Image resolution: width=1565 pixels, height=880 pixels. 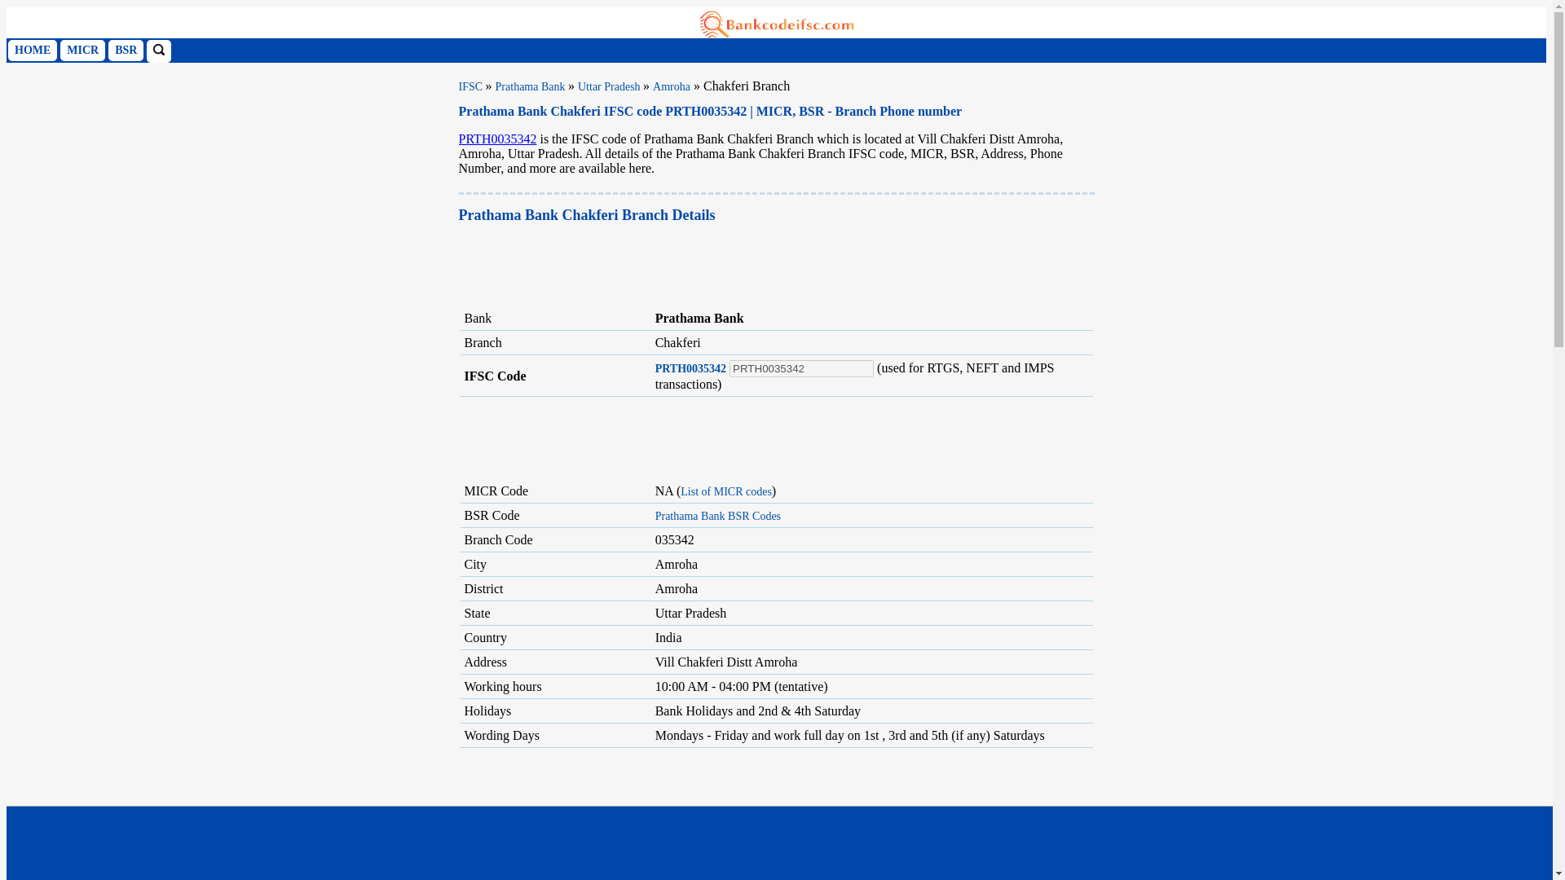 What do you see at coordinates (671, 86) in the screenshot?
I see `Amroha` at bounding box center [671, 86].